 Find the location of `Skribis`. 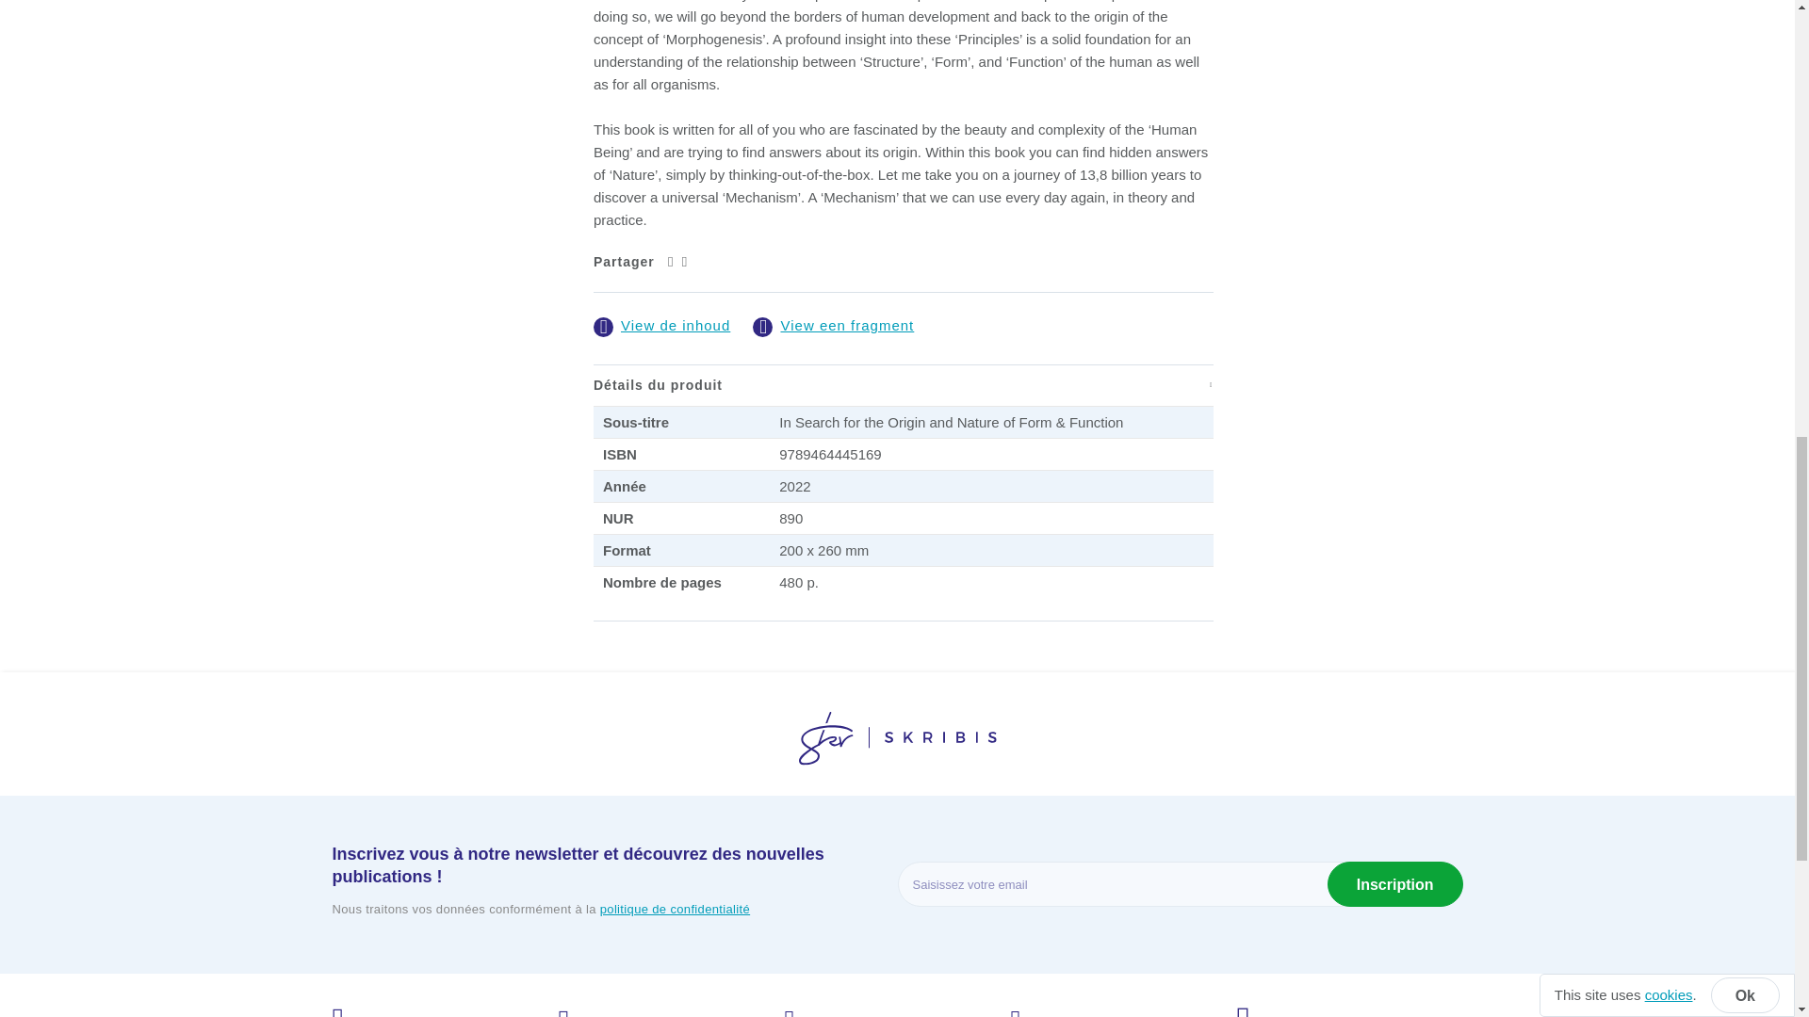

Skribis is located at coordinates (897, 742).